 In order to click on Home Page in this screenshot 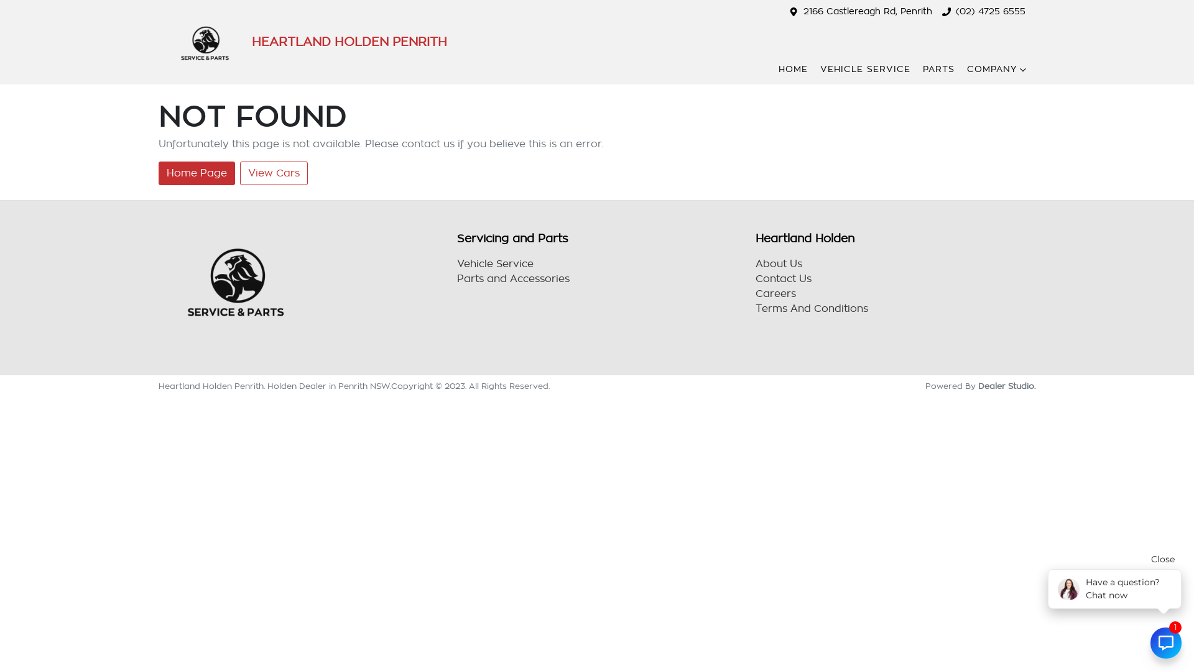, I will do `click(197, 173)`.